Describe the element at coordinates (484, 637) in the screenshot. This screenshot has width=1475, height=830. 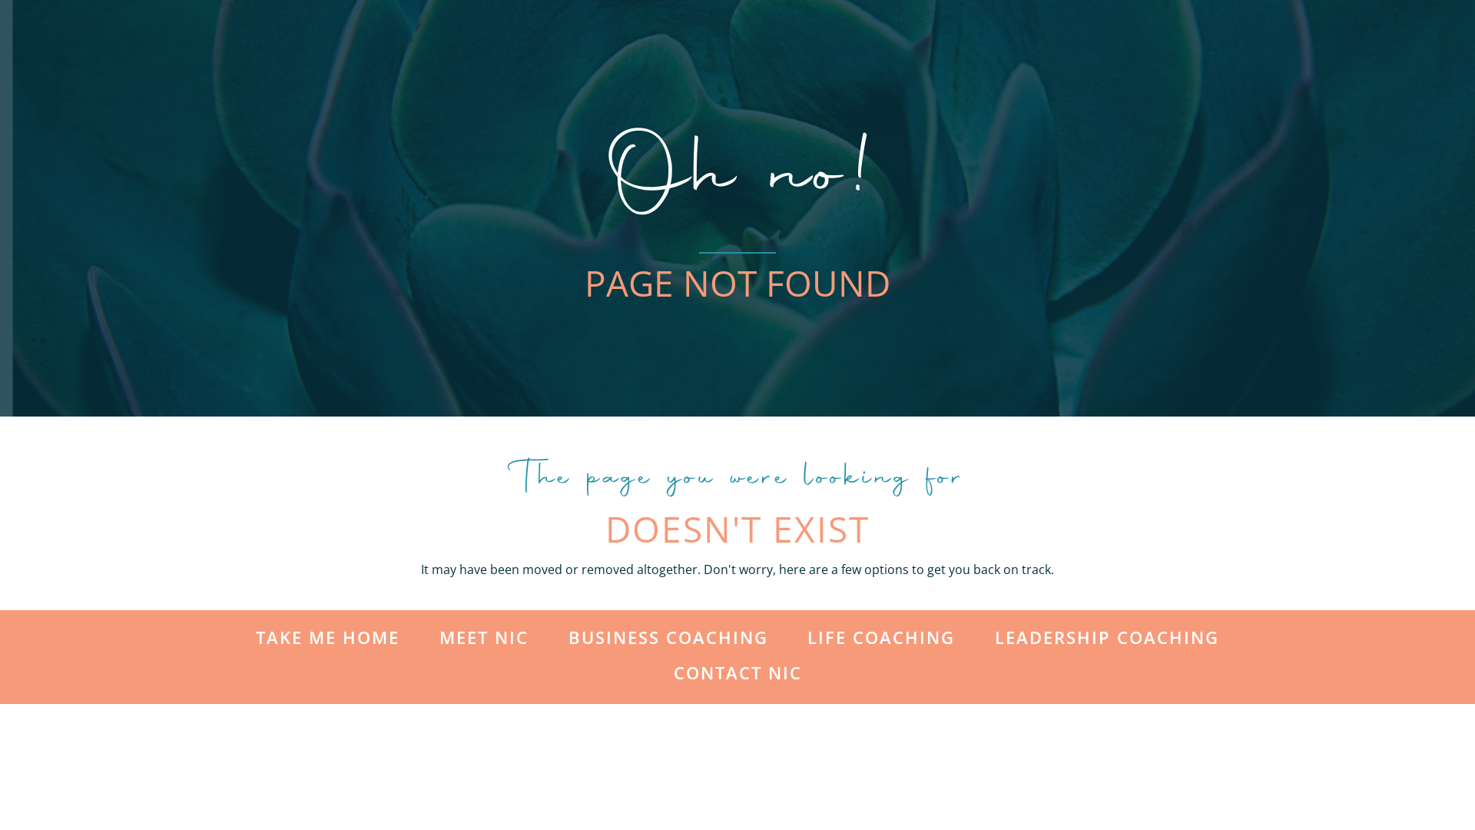
I see `MEET NIC` at that location.